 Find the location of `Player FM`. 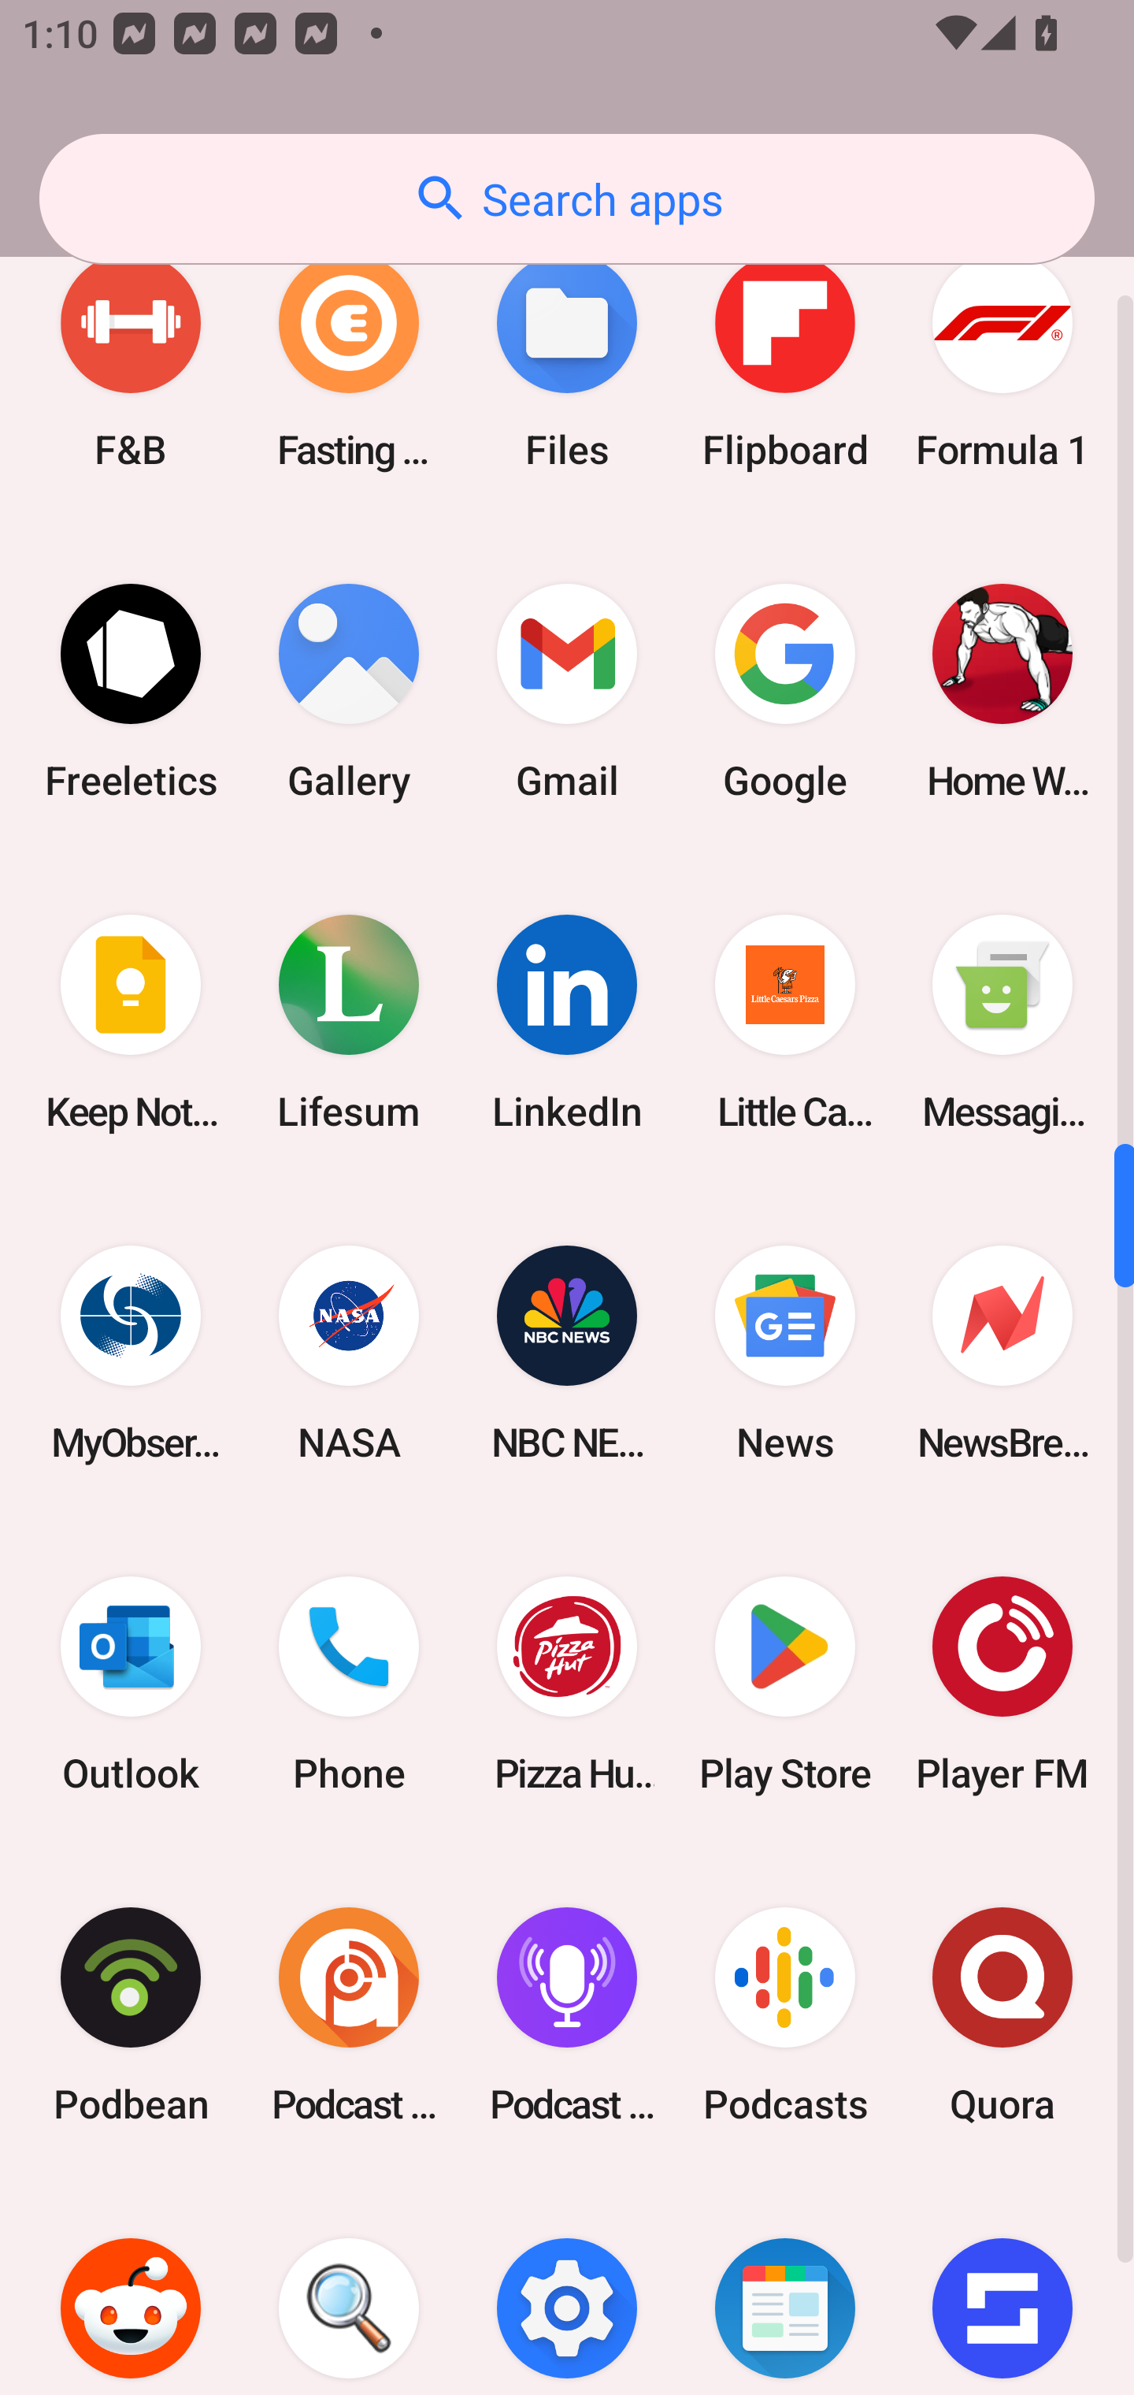

Player FM is located at coordinates (1002, 1683).